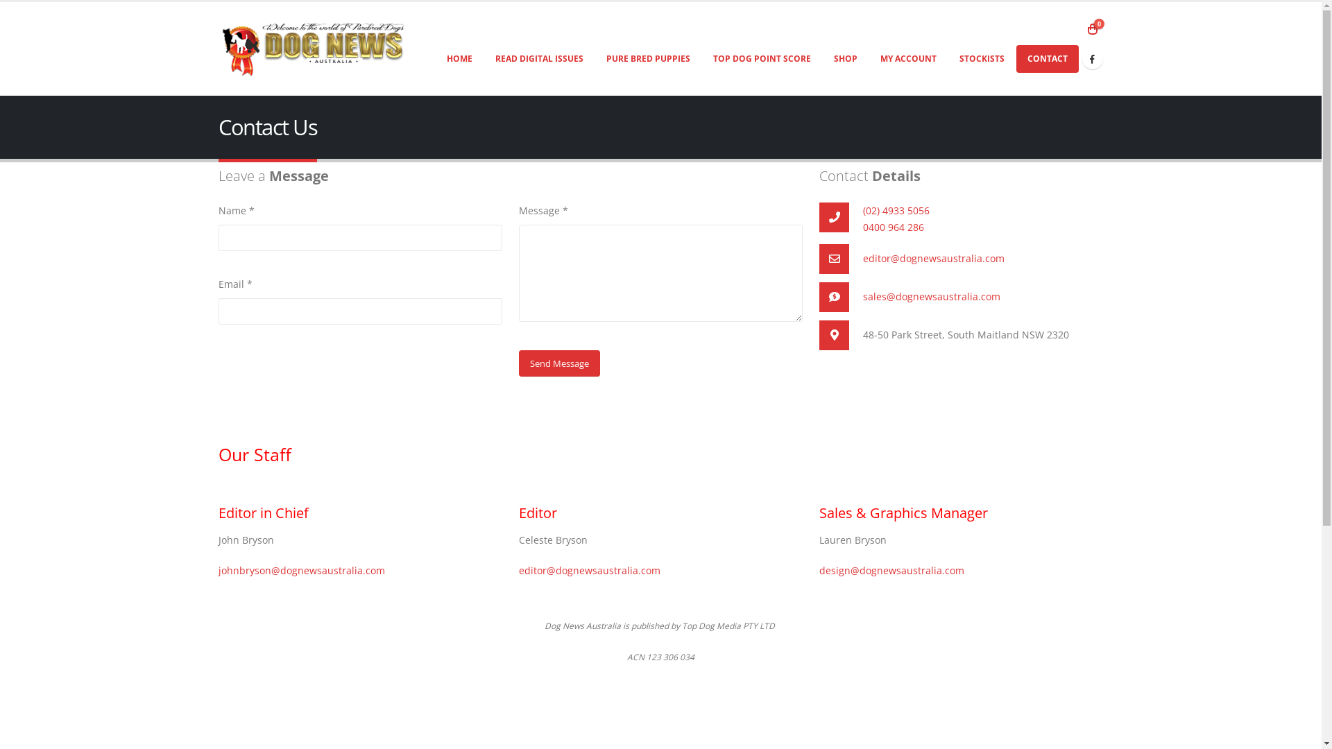 The width and height of the screenshot is (1332, 749). I want to click on editor@dognewsaustralia.com, so click(934, 258).